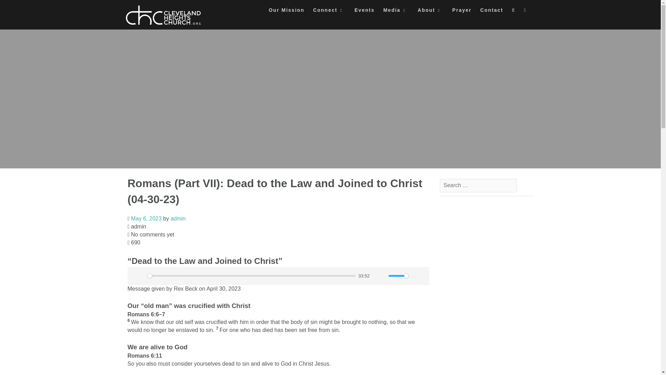 This screenshot has height=375, width=666. Describe the element at coordinates (137, 276) in the screenshot. I see `Play` at that location.